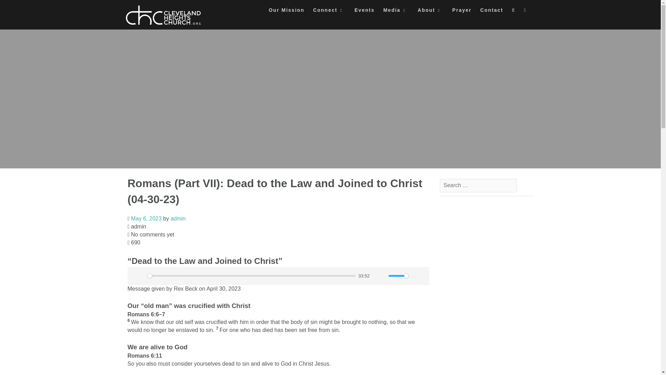 This screenshot has height=375, width=666. Describe the element at coordinates (137, 276) in the screenshot. I see `Play` at that location.